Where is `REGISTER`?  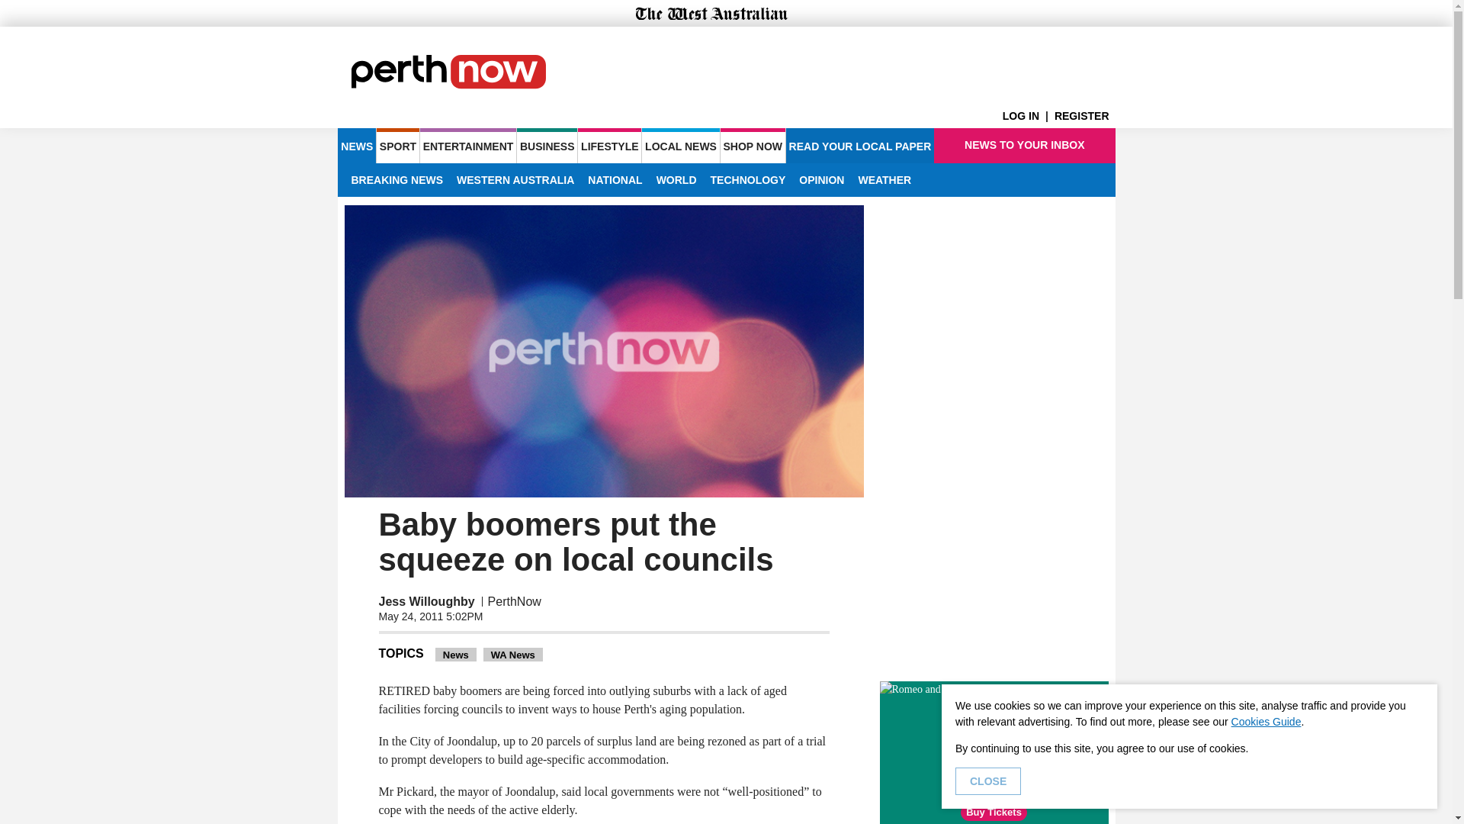
REGISTER is located at coordinates (1084, 116).